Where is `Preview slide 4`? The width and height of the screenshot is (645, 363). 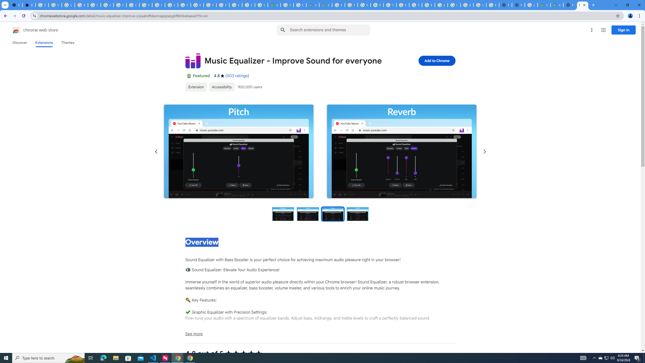 Preview slide 4 is located at coordinates (358, 214).